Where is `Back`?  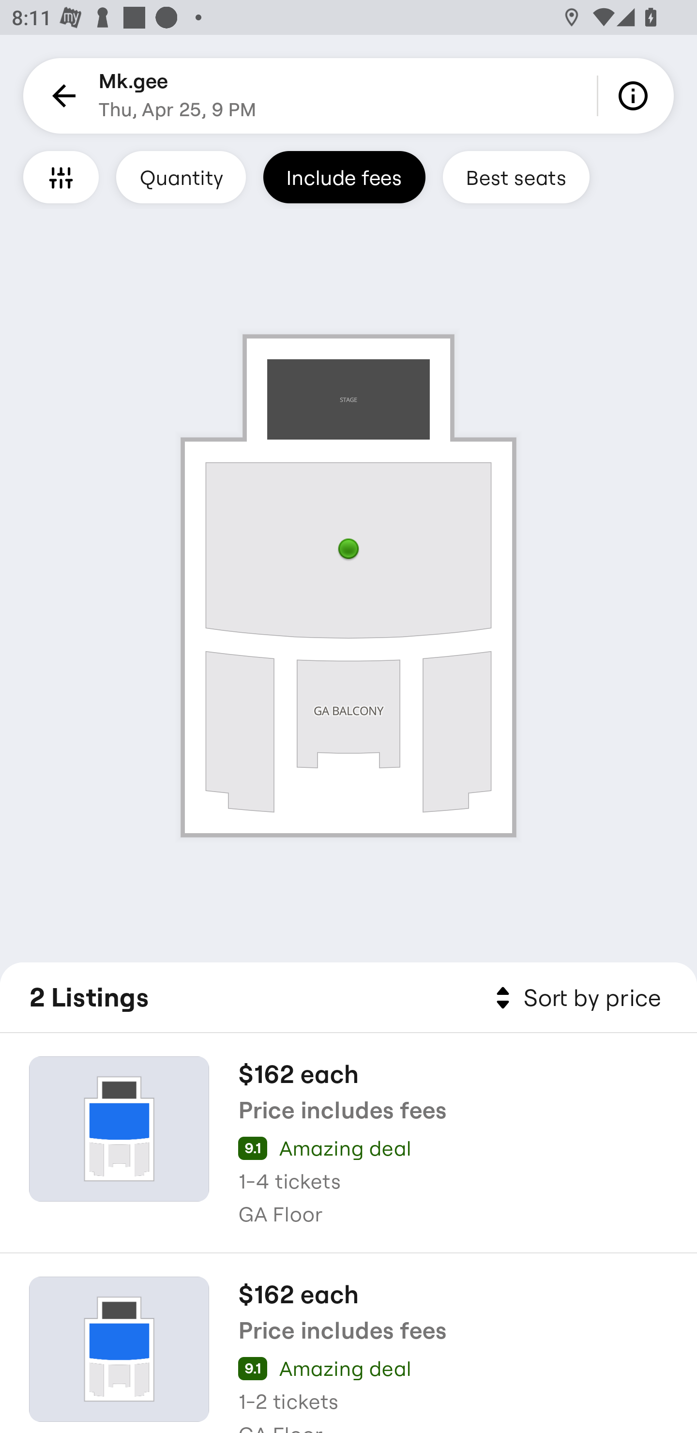
Back is located at coordinates (61, 96).